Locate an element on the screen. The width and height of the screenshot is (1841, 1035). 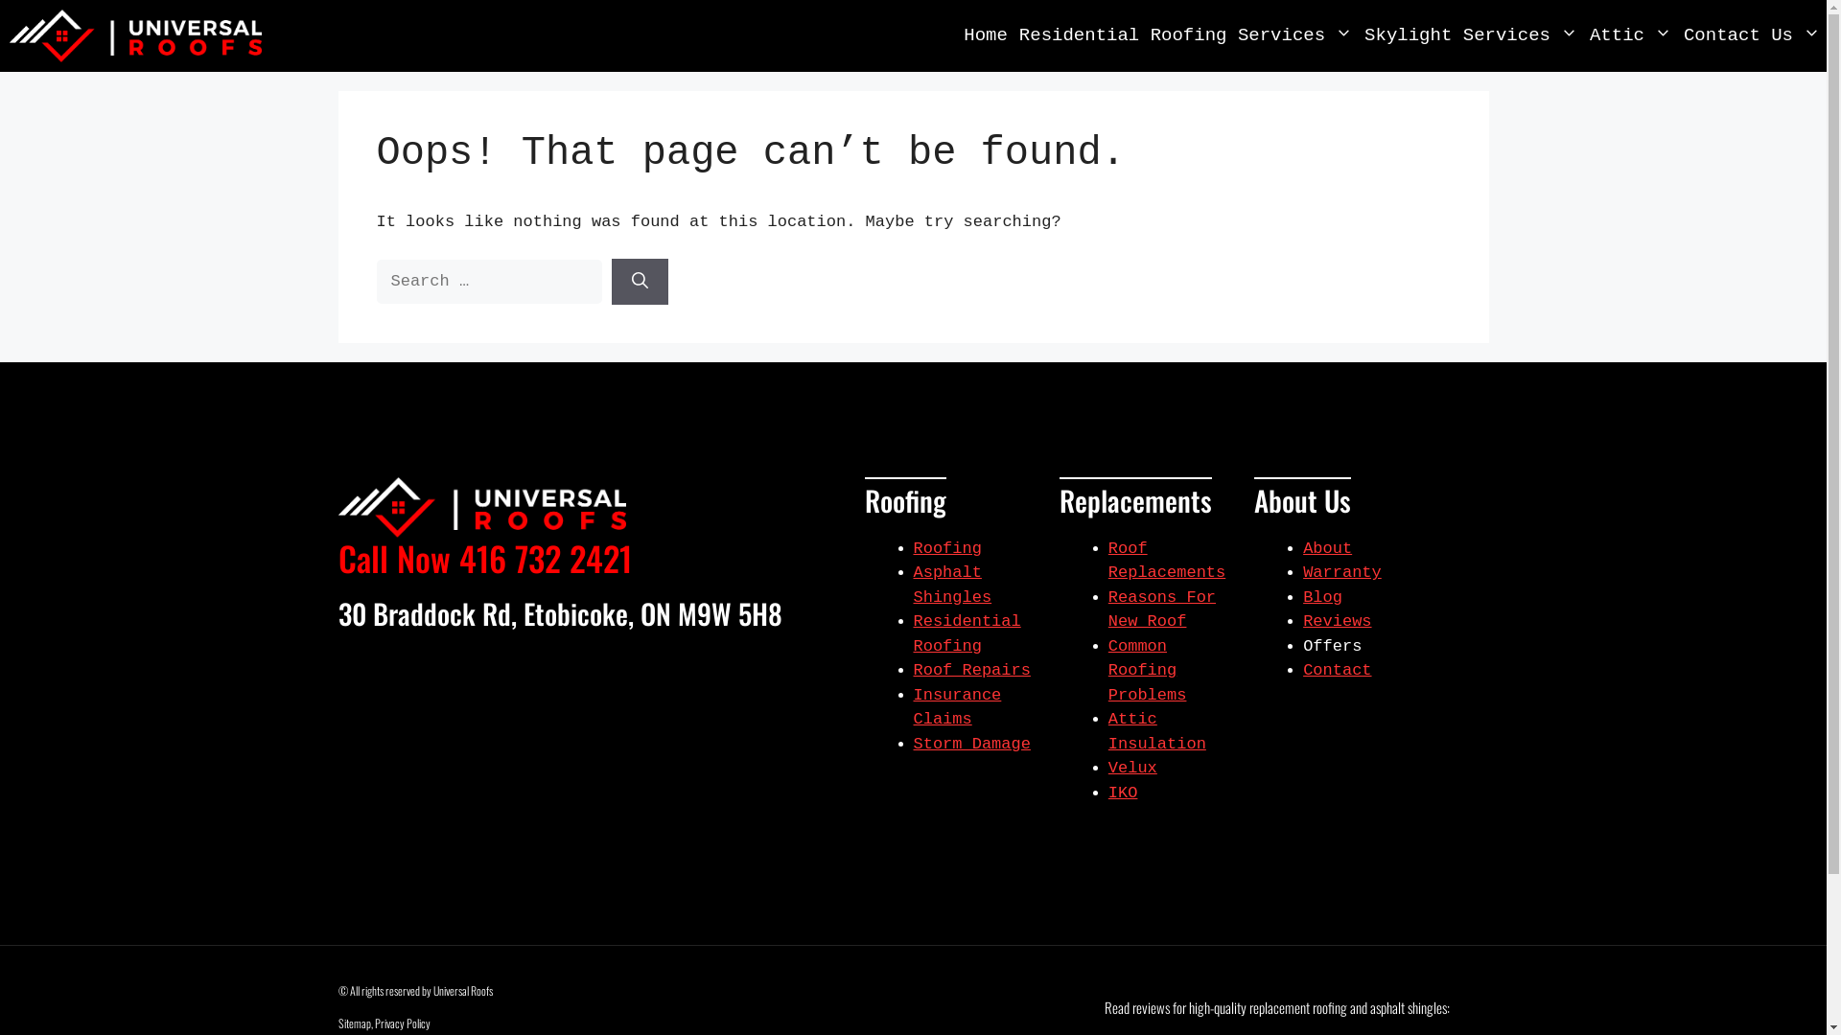
Residential Roofing is located at coordinates (967, 634).